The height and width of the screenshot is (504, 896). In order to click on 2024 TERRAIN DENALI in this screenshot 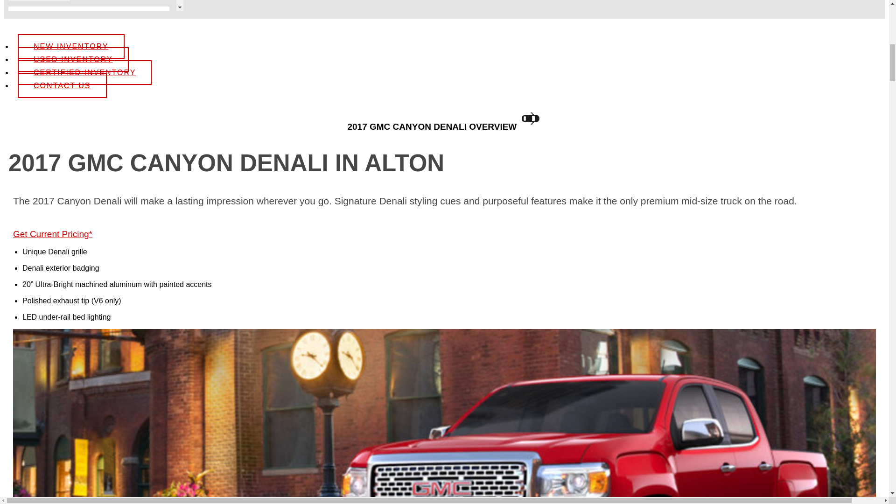, I will do `click(92, 471)`.